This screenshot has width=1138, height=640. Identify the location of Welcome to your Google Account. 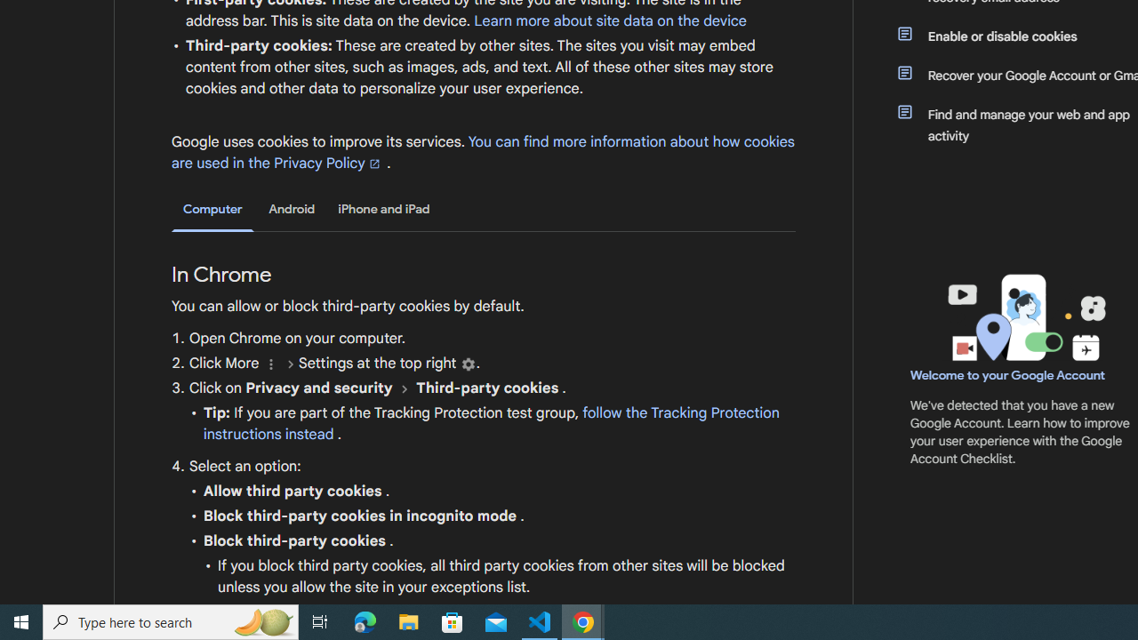
(1008, 375).